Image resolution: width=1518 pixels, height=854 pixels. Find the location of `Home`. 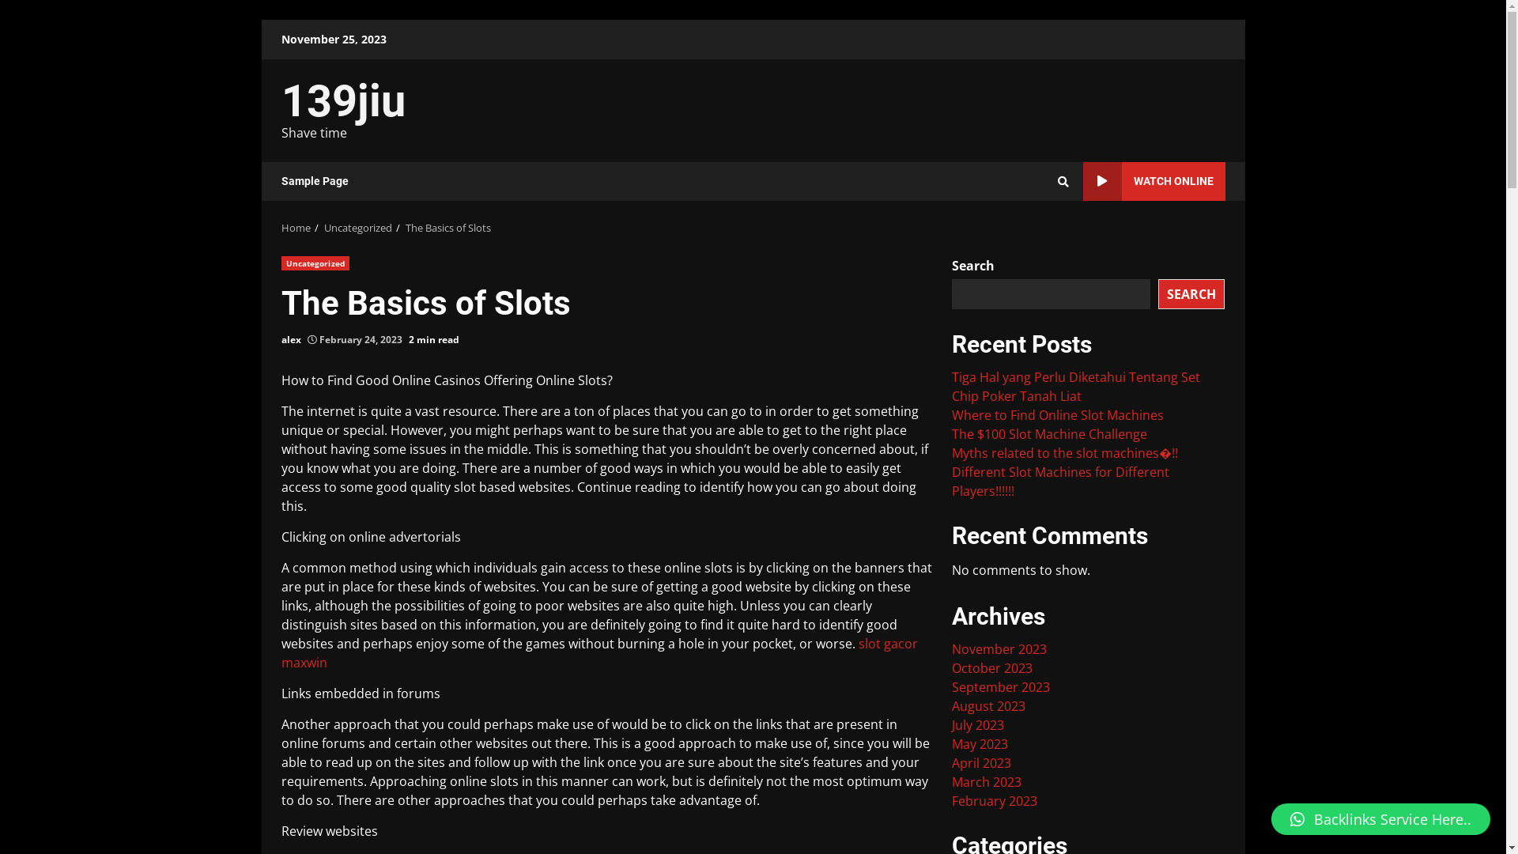

Home is located at coordinates (296, 228).